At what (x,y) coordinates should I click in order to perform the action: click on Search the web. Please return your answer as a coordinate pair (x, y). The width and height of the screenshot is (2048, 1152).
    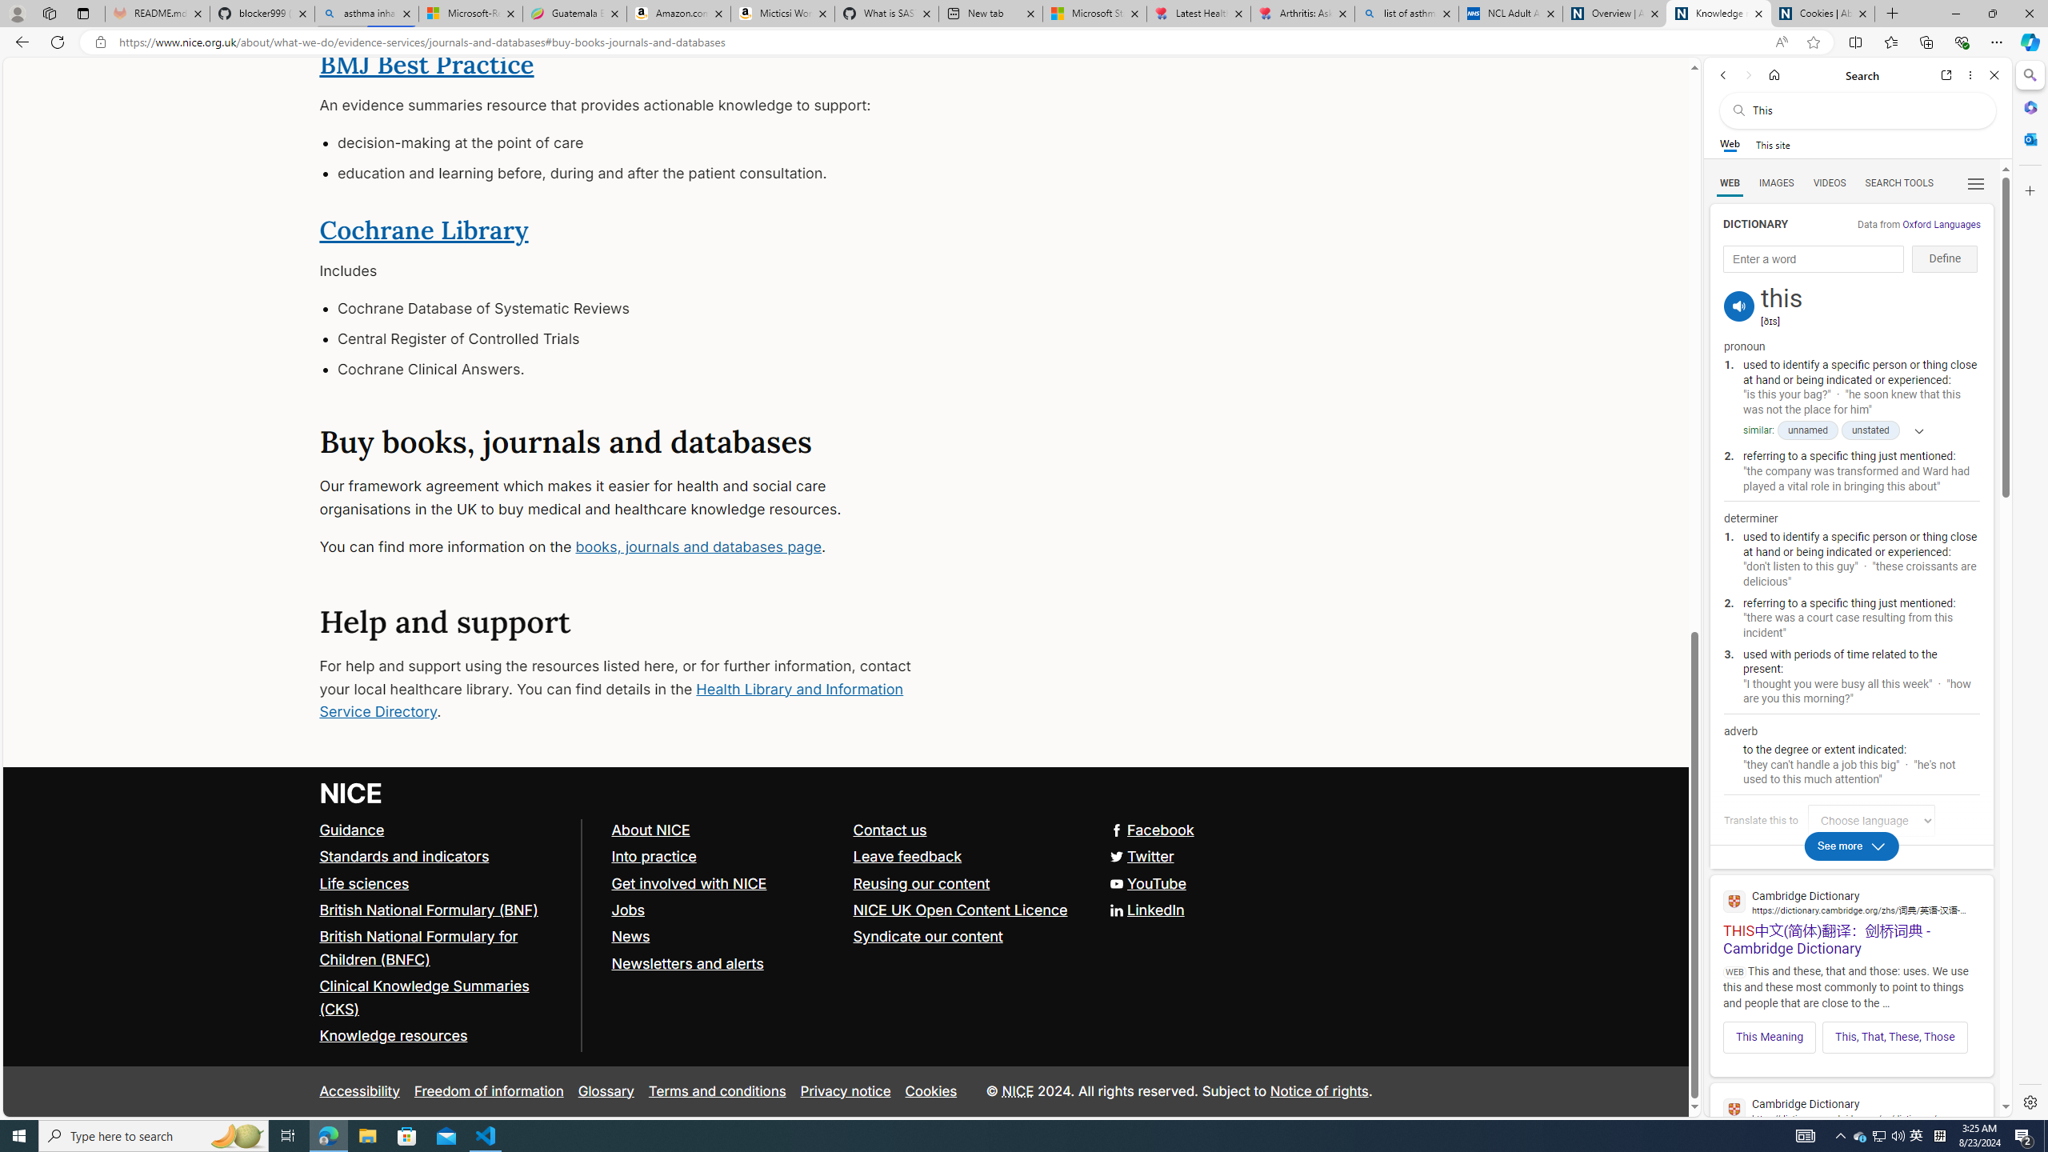
    Looking at the image, I should click on (1866, 110).